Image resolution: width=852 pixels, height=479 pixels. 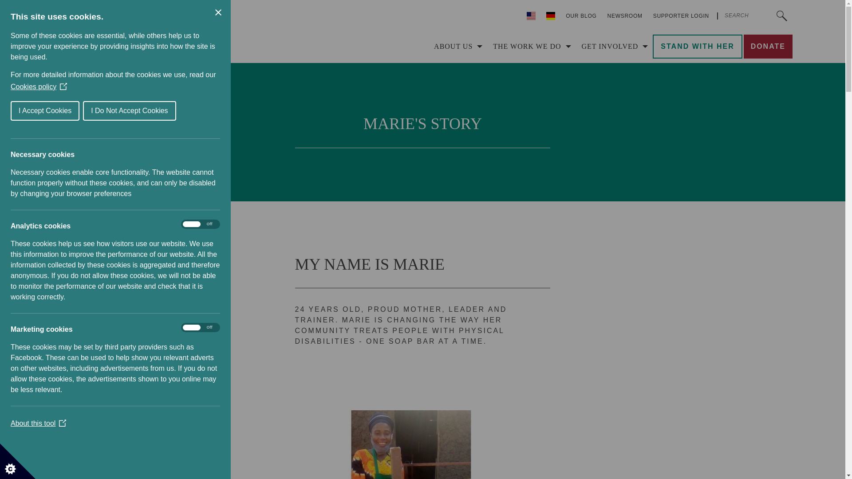 What do you see at coordinates (531, 16) in the screenshot?
I see `US` at bounding box center [531, 16].